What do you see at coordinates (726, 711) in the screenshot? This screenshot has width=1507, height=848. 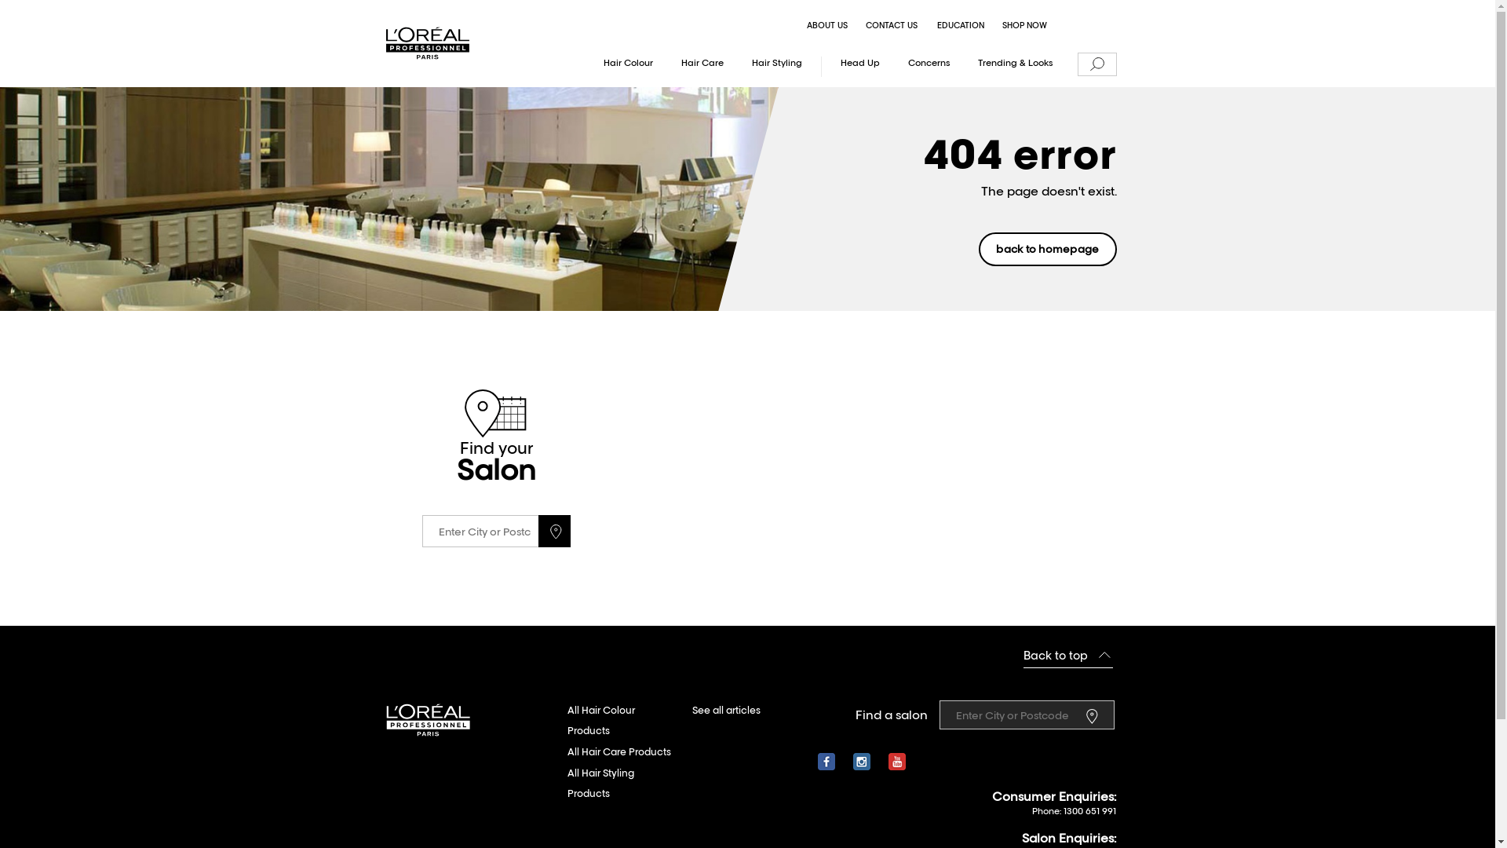 I see `See all articles` at bounding box center [726, 711].